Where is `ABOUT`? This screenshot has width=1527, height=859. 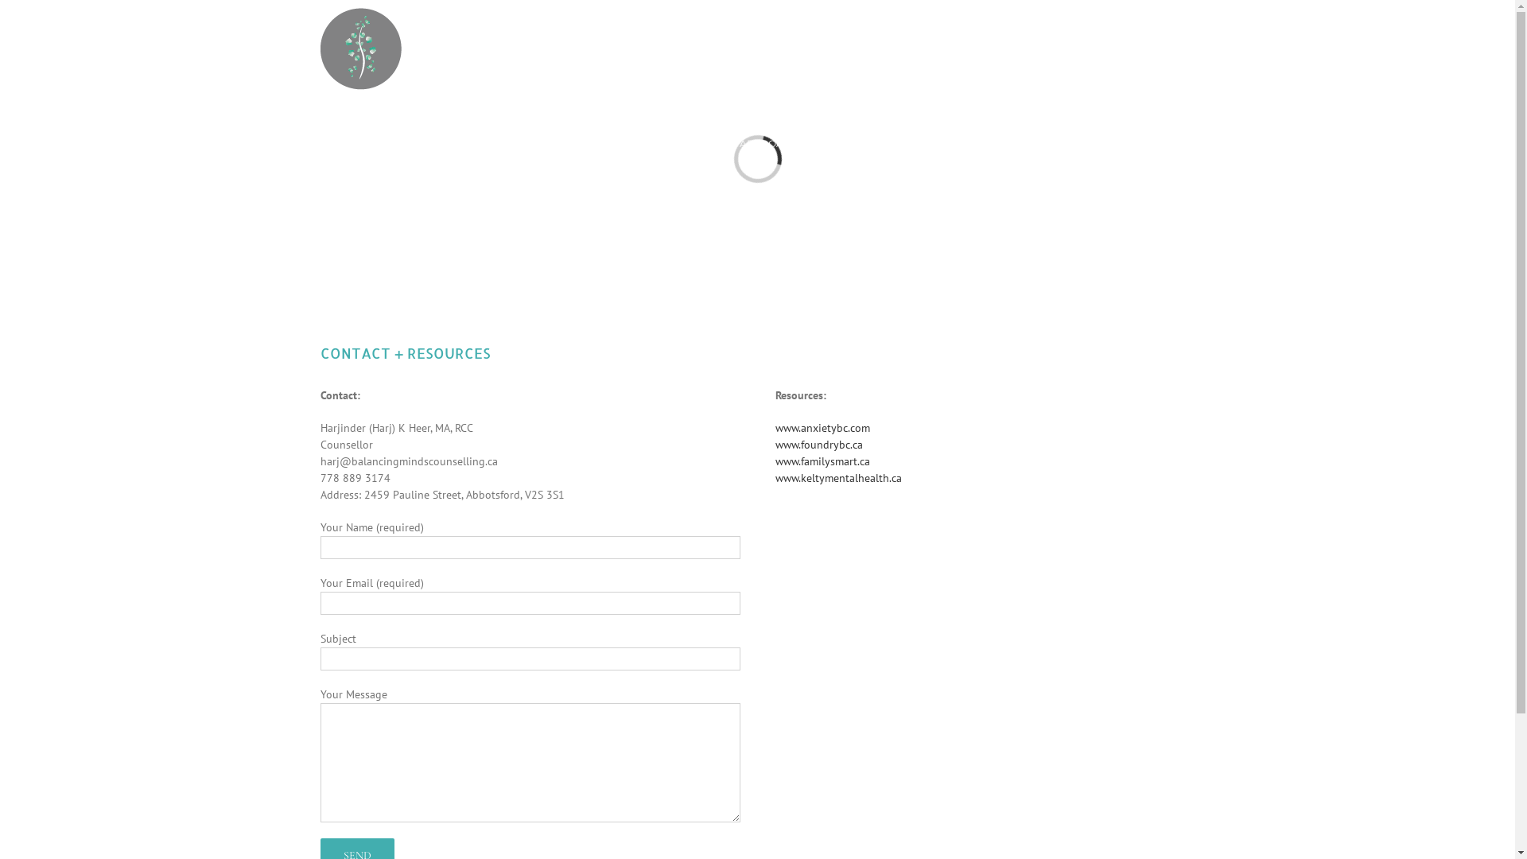
ABOUT is located at coordinates (666, 143).